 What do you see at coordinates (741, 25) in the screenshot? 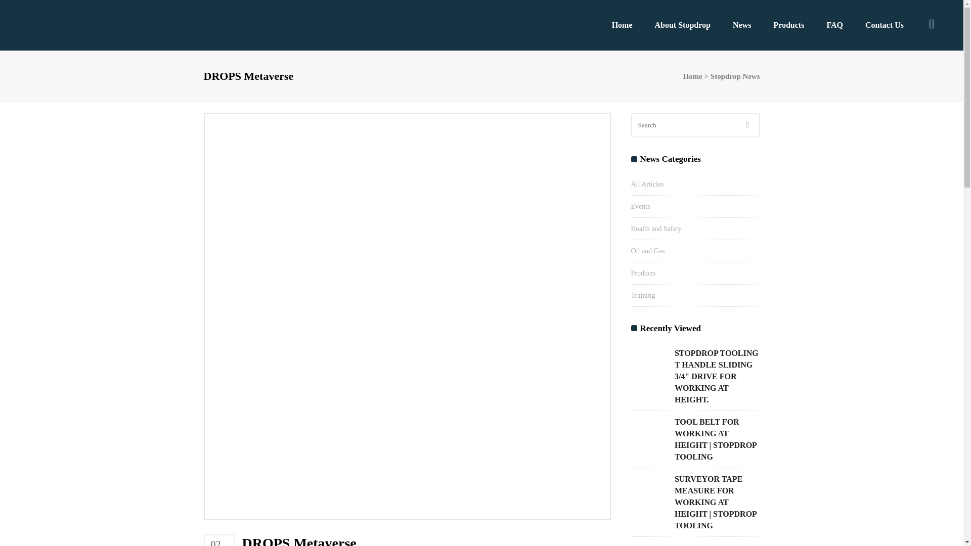
I see `News` at bounding box center [741, 25].